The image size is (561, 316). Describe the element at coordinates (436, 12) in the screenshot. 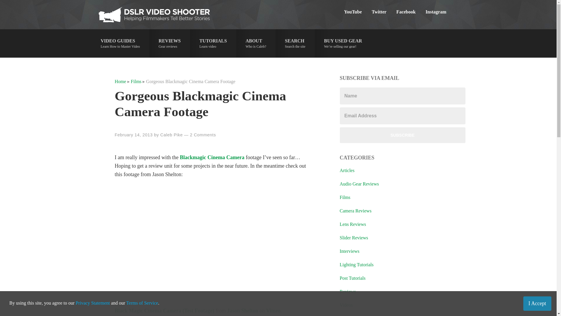

I see `Subscribe` at that location.